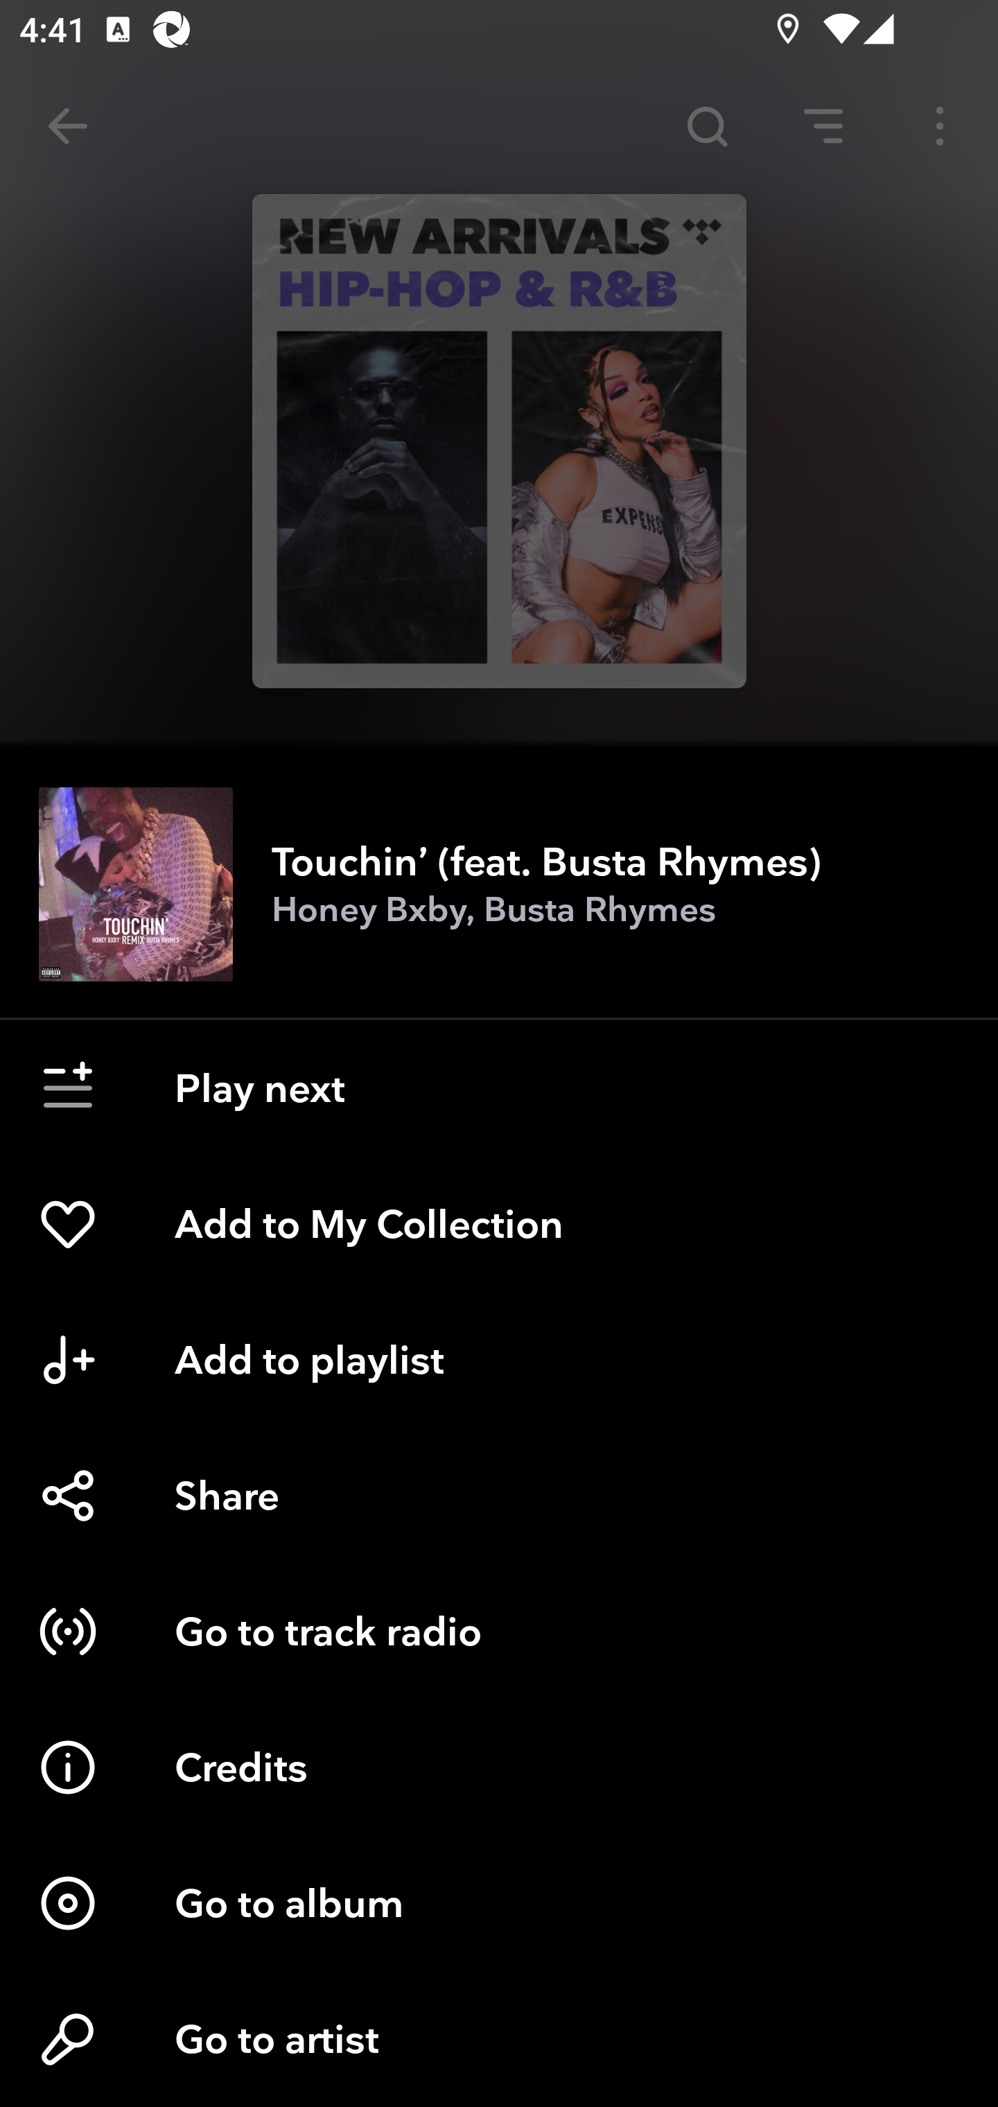 The width and height of the screenshot is (998, 2107). I want to click on Share, so click(499, 1496).